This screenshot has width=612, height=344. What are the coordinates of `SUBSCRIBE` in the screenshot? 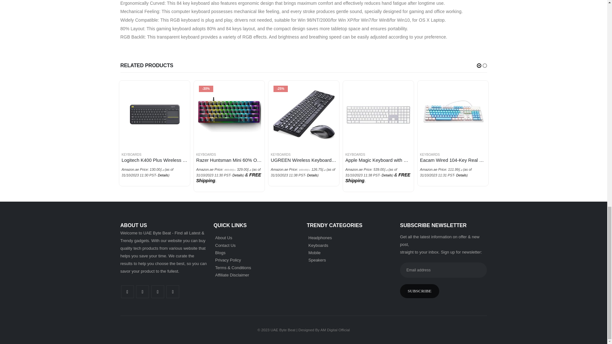 It's located at (419, 291).